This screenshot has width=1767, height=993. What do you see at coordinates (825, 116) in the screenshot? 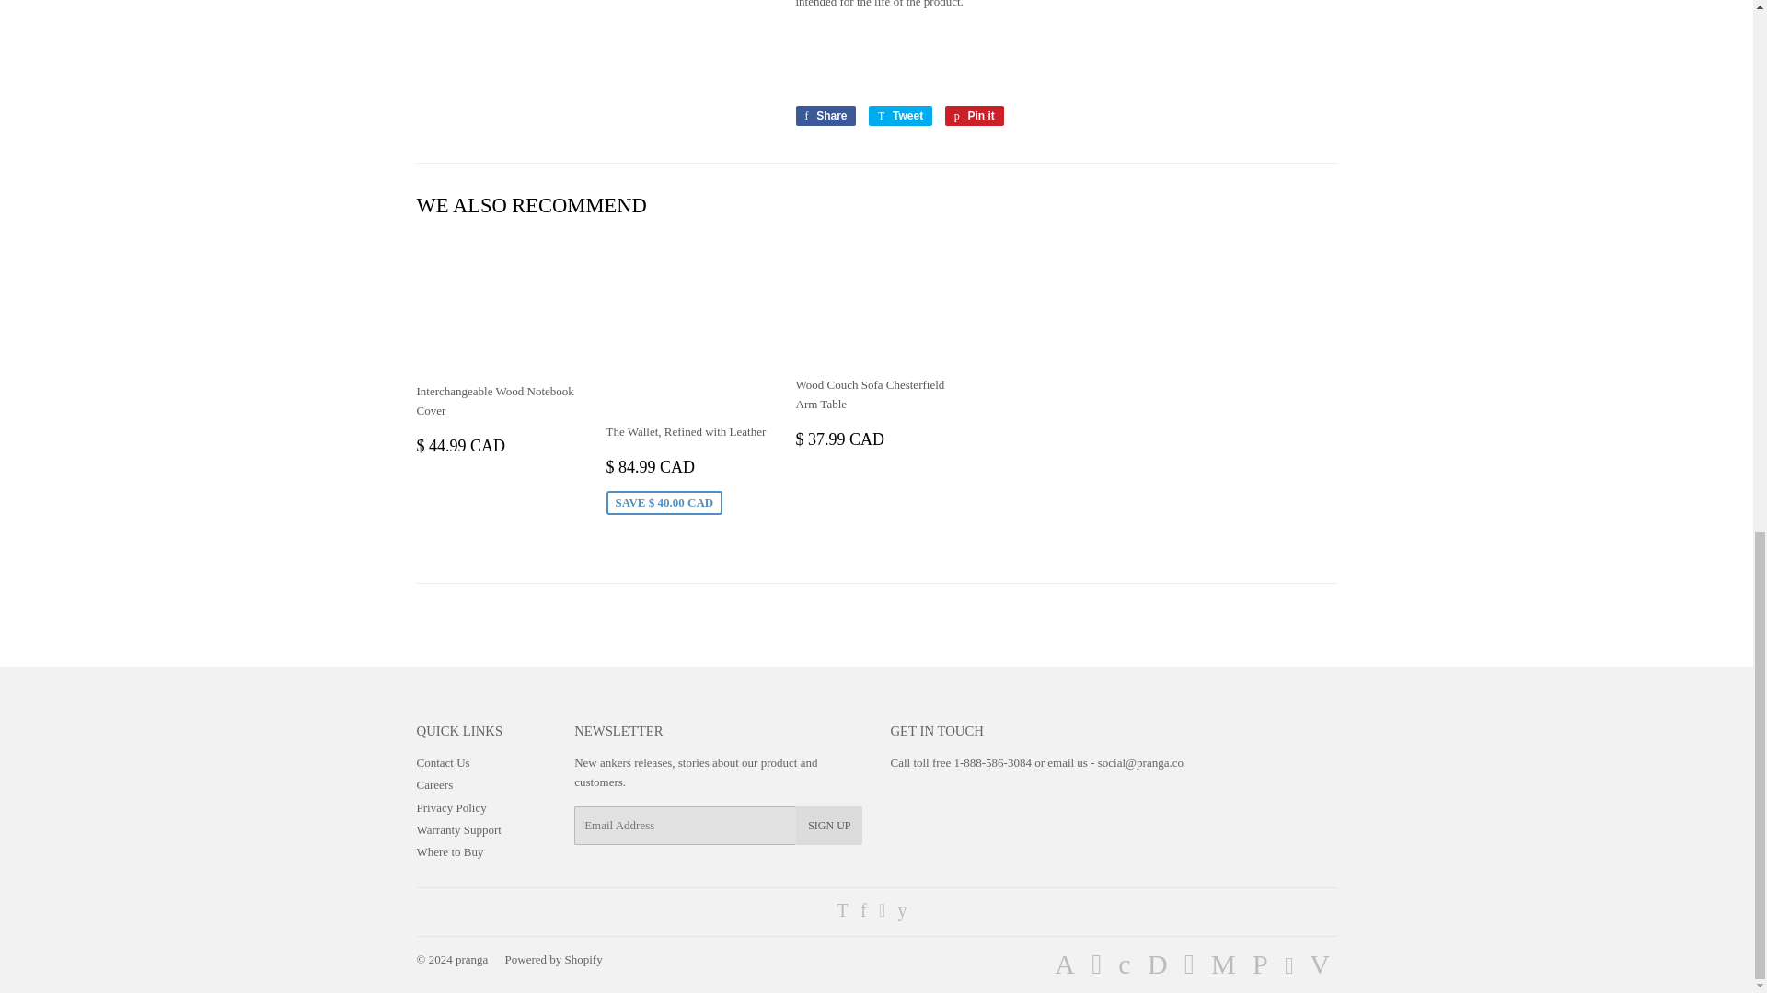
I see `Share on Facebook` at bounding box center [825, 116].